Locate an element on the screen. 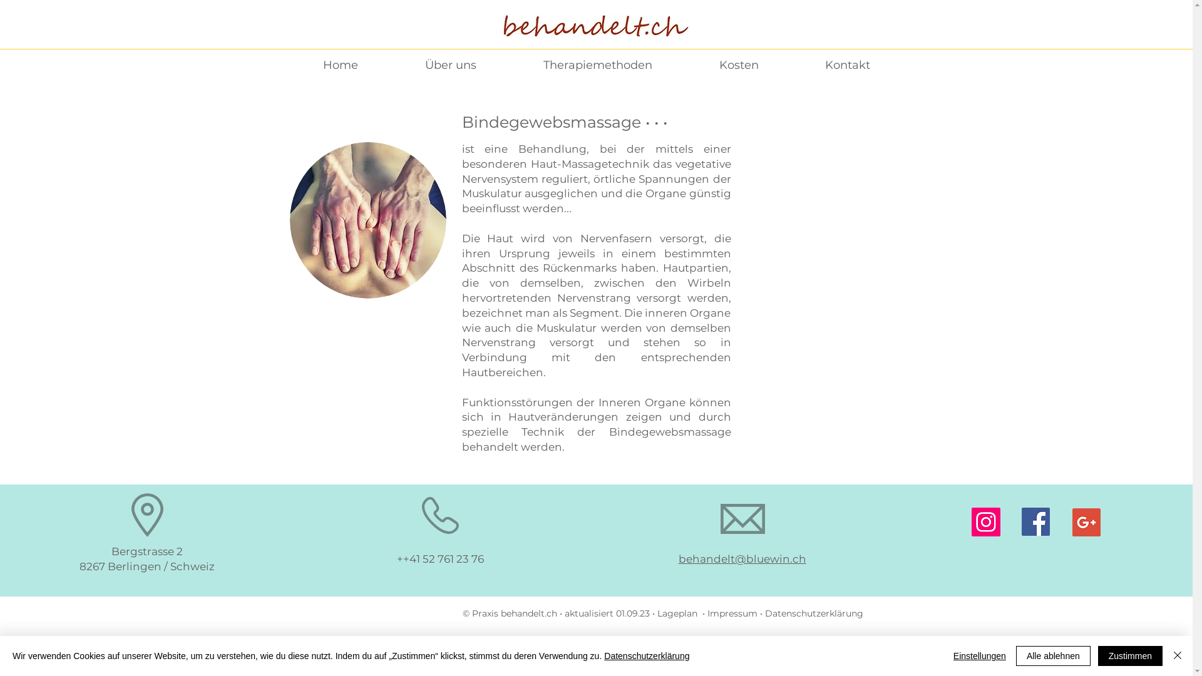 The height and width of the screenshot is (676, 1202). Home is located at coordinates (341, 65).